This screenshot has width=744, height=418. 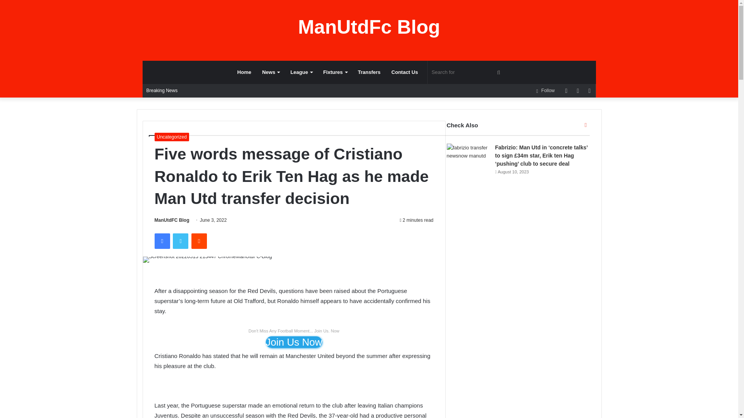 I want to click on League, so click(x=301, y=72).